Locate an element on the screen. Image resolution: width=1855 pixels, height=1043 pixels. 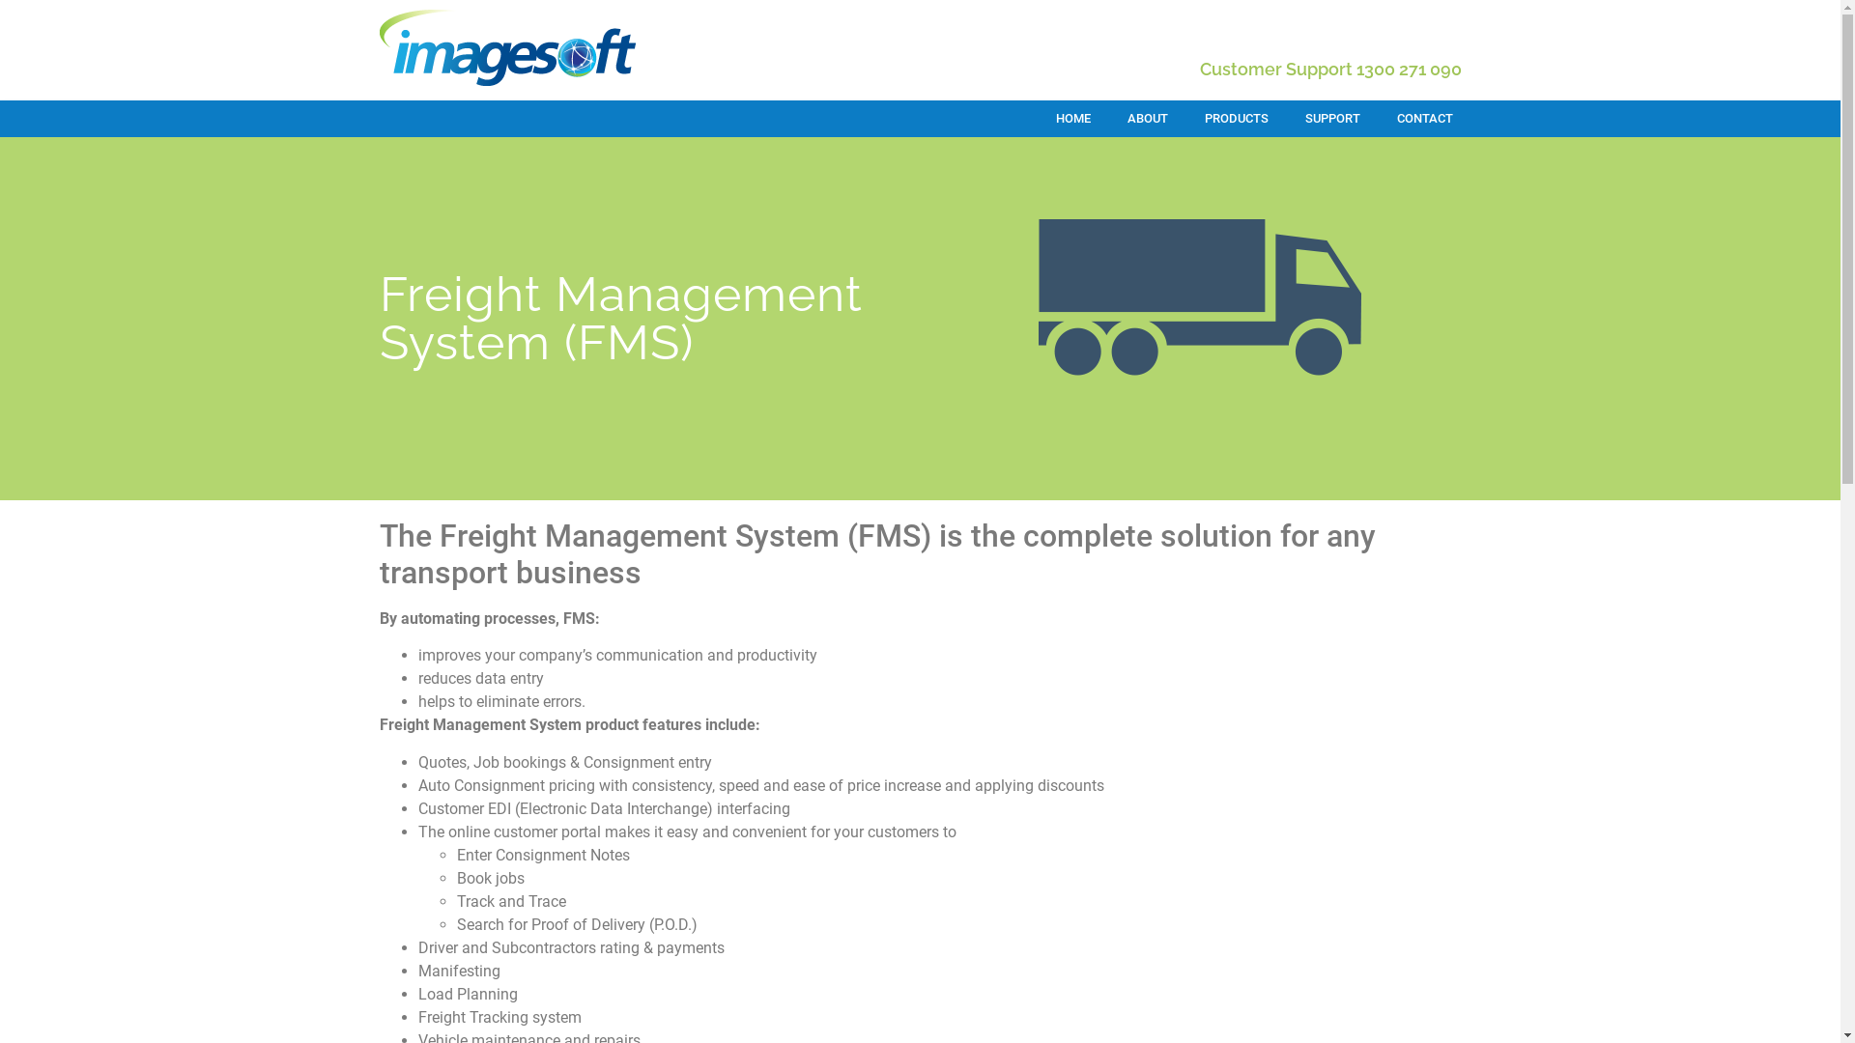
HOME is located at coordinates (1073, 119).